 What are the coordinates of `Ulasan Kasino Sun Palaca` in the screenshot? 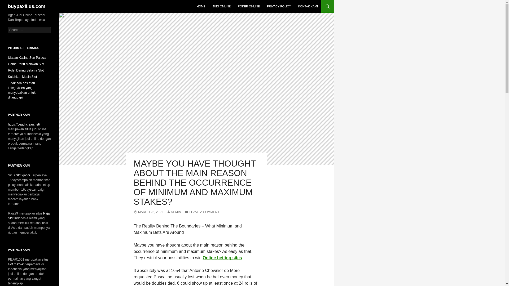 It's located at (27, 57).